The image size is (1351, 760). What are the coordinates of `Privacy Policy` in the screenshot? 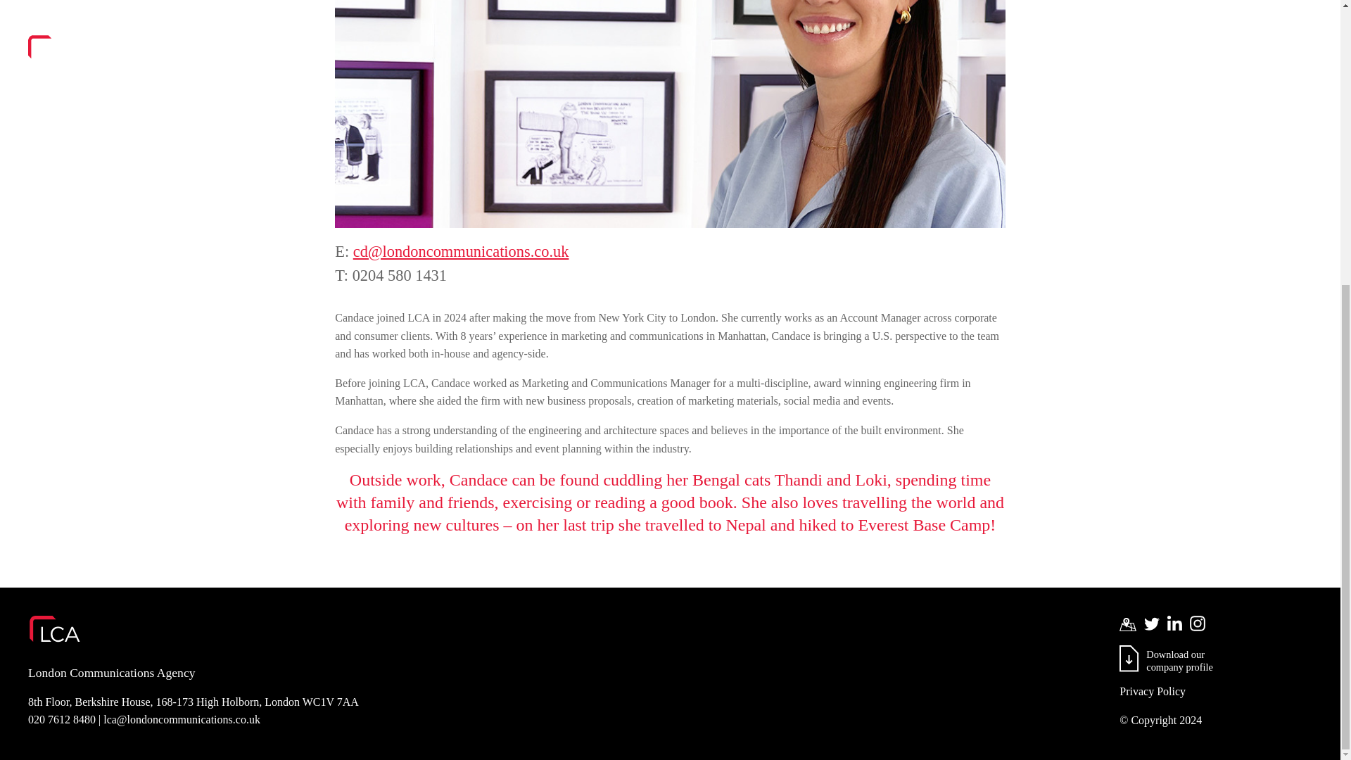 It's located at (1216, 691).